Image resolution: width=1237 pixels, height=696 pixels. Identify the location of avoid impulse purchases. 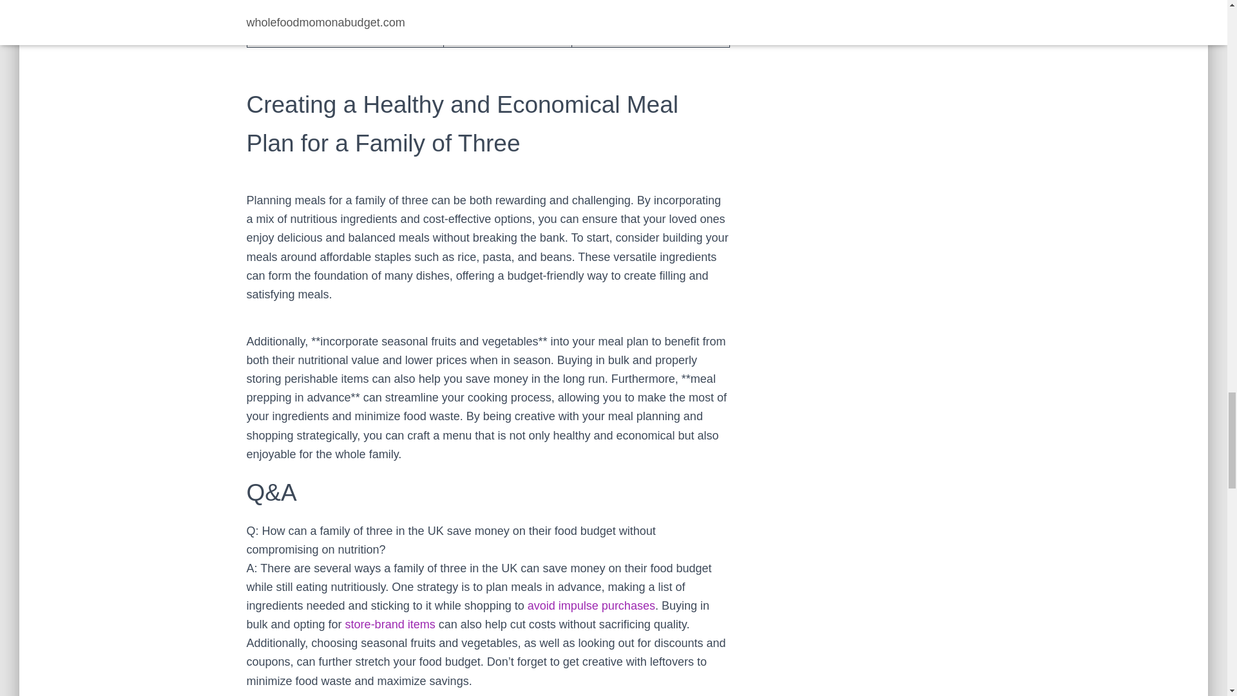
(591, 606).